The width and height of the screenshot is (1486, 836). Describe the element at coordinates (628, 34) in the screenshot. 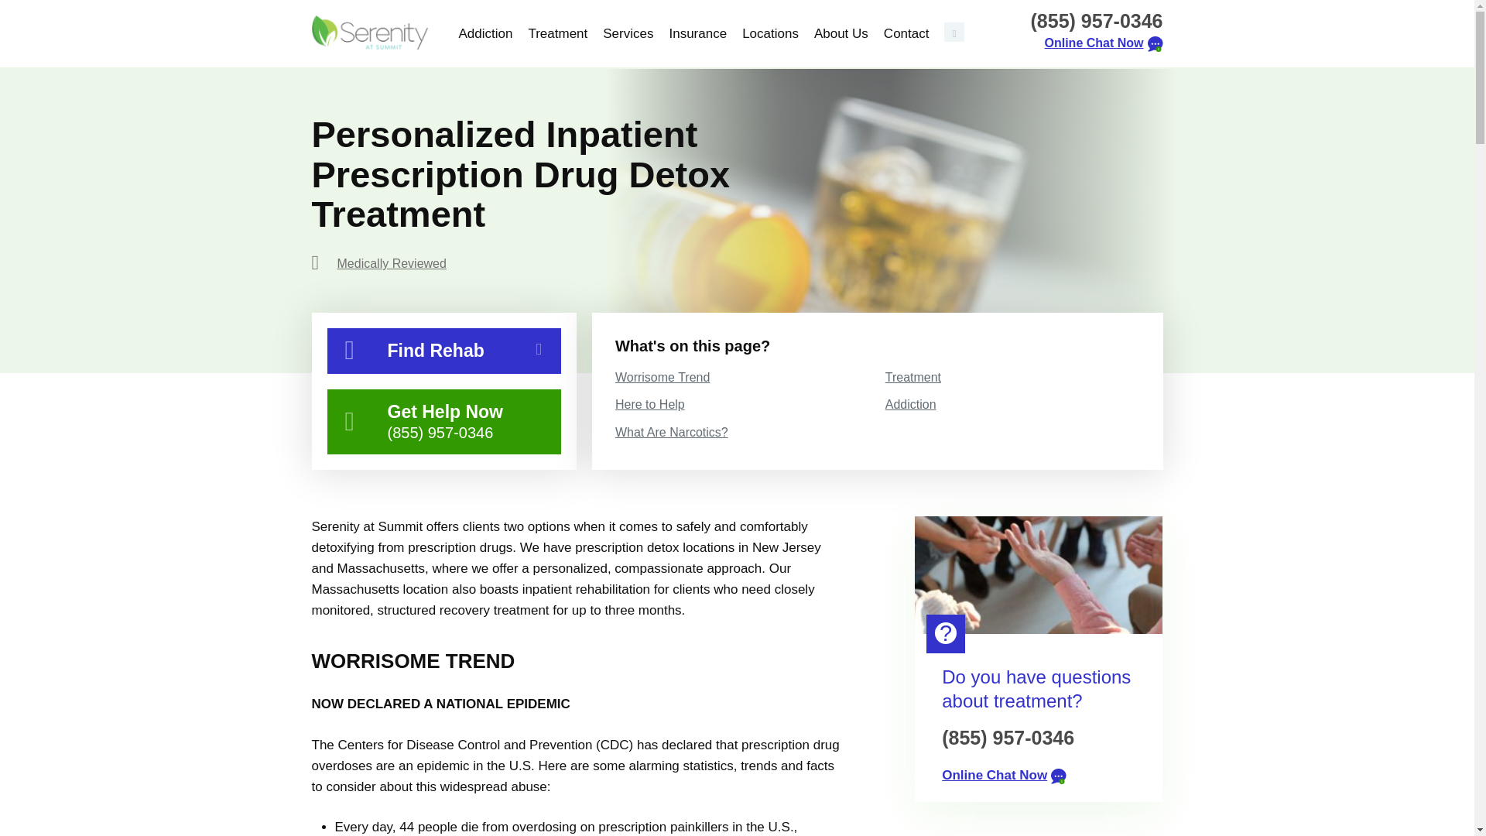

I see `Services` at that location.